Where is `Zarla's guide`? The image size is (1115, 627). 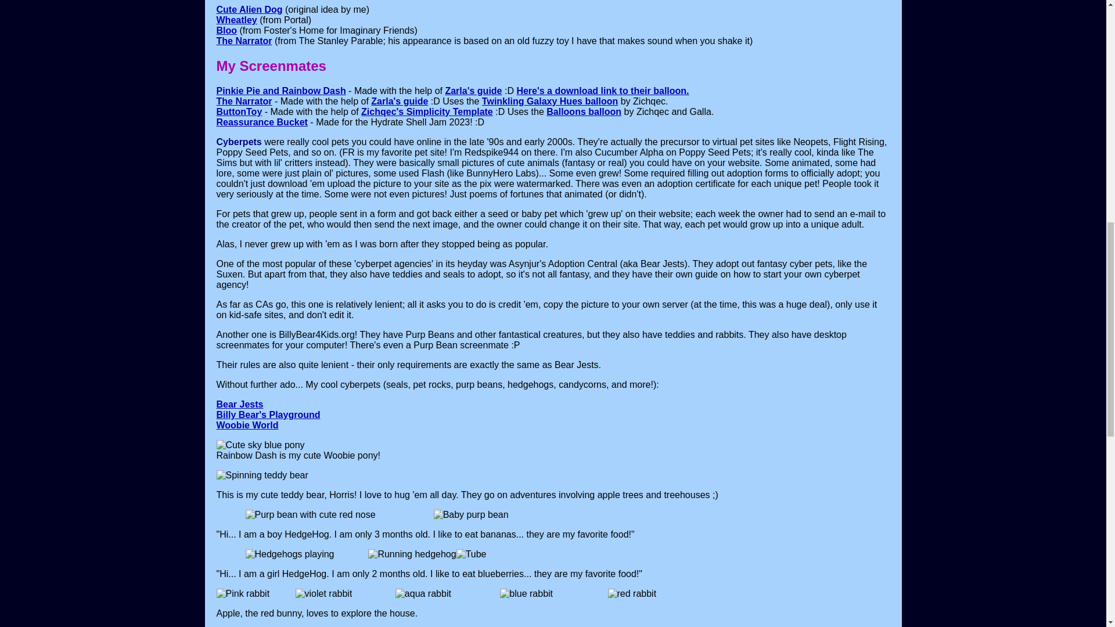 Zarla's guide is located at coordinates (473, 91).